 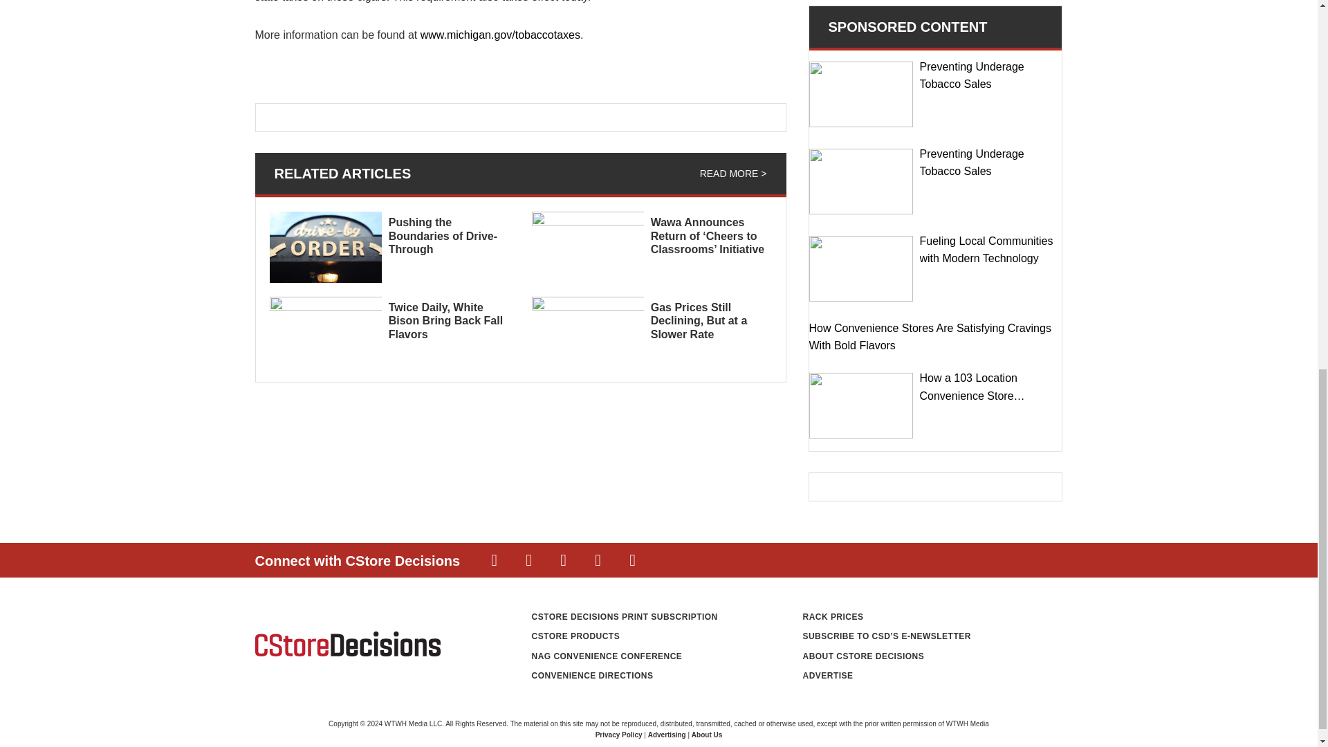 I want to click on Fueling Local Communities with Modern Technology, so click(x=860, y=268).